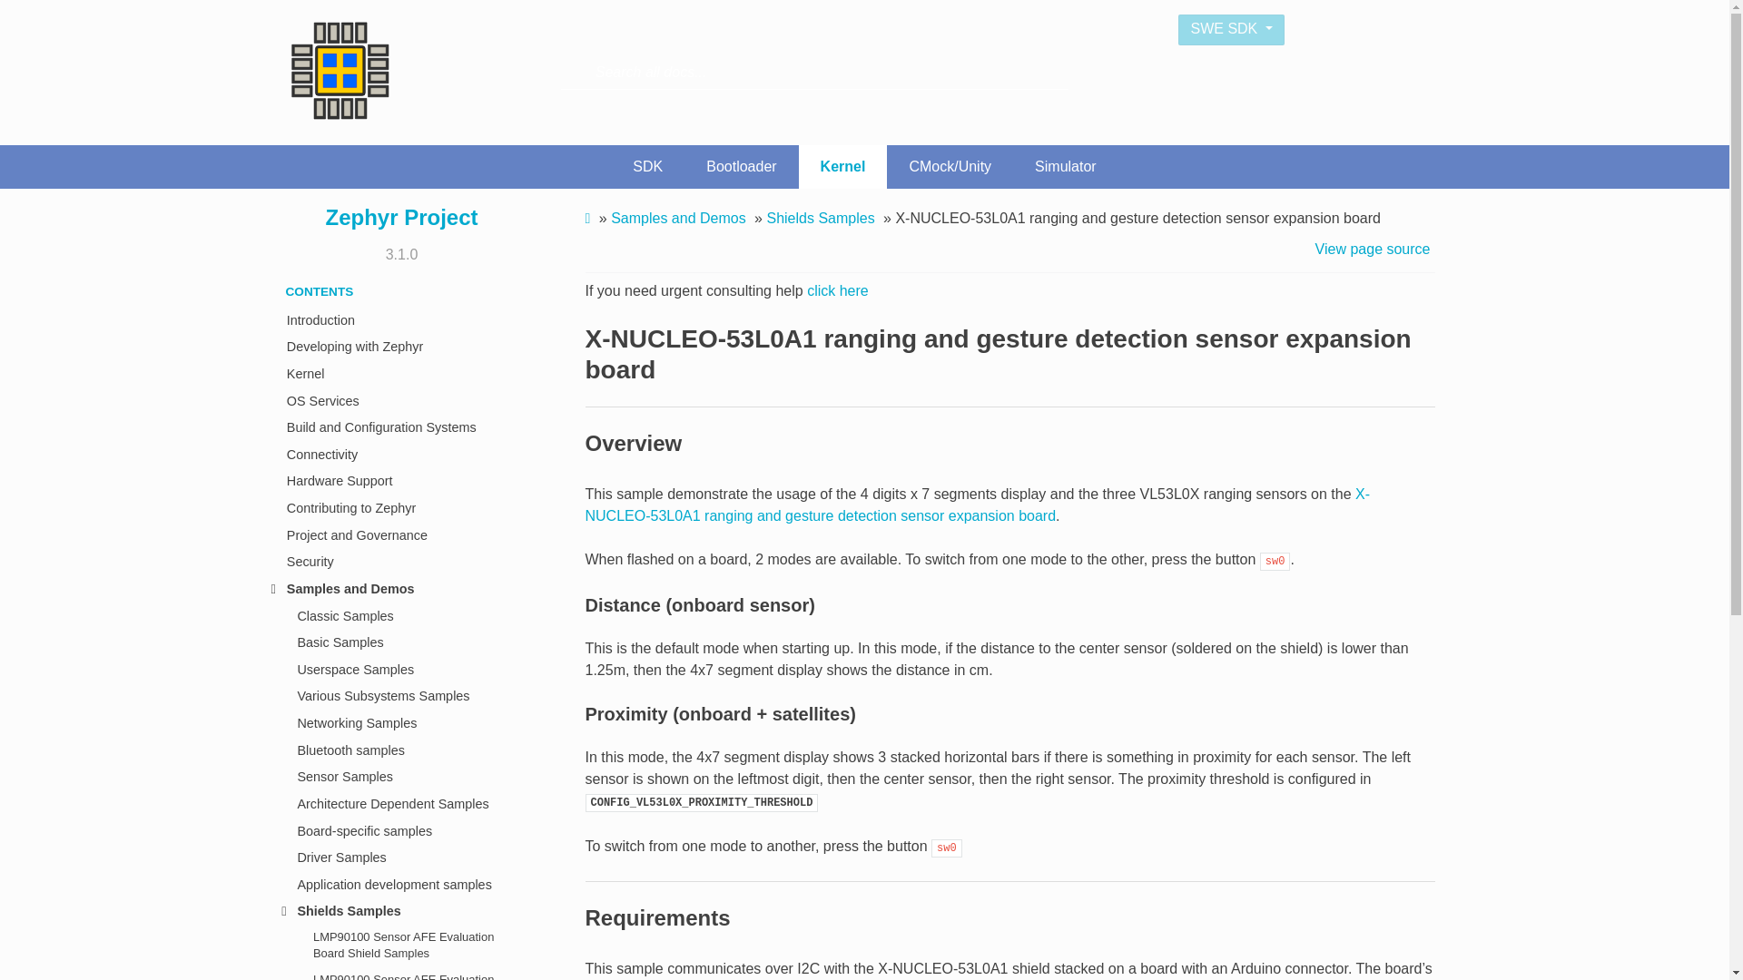  I want to click on Build and Configuration Systems, so click(400, 426).